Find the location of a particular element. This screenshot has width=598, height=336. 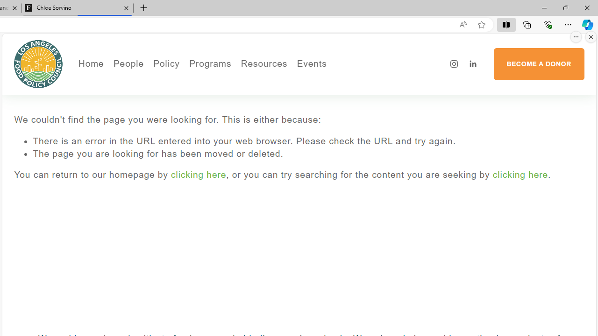

Reports is located at coordinates (160, 135).